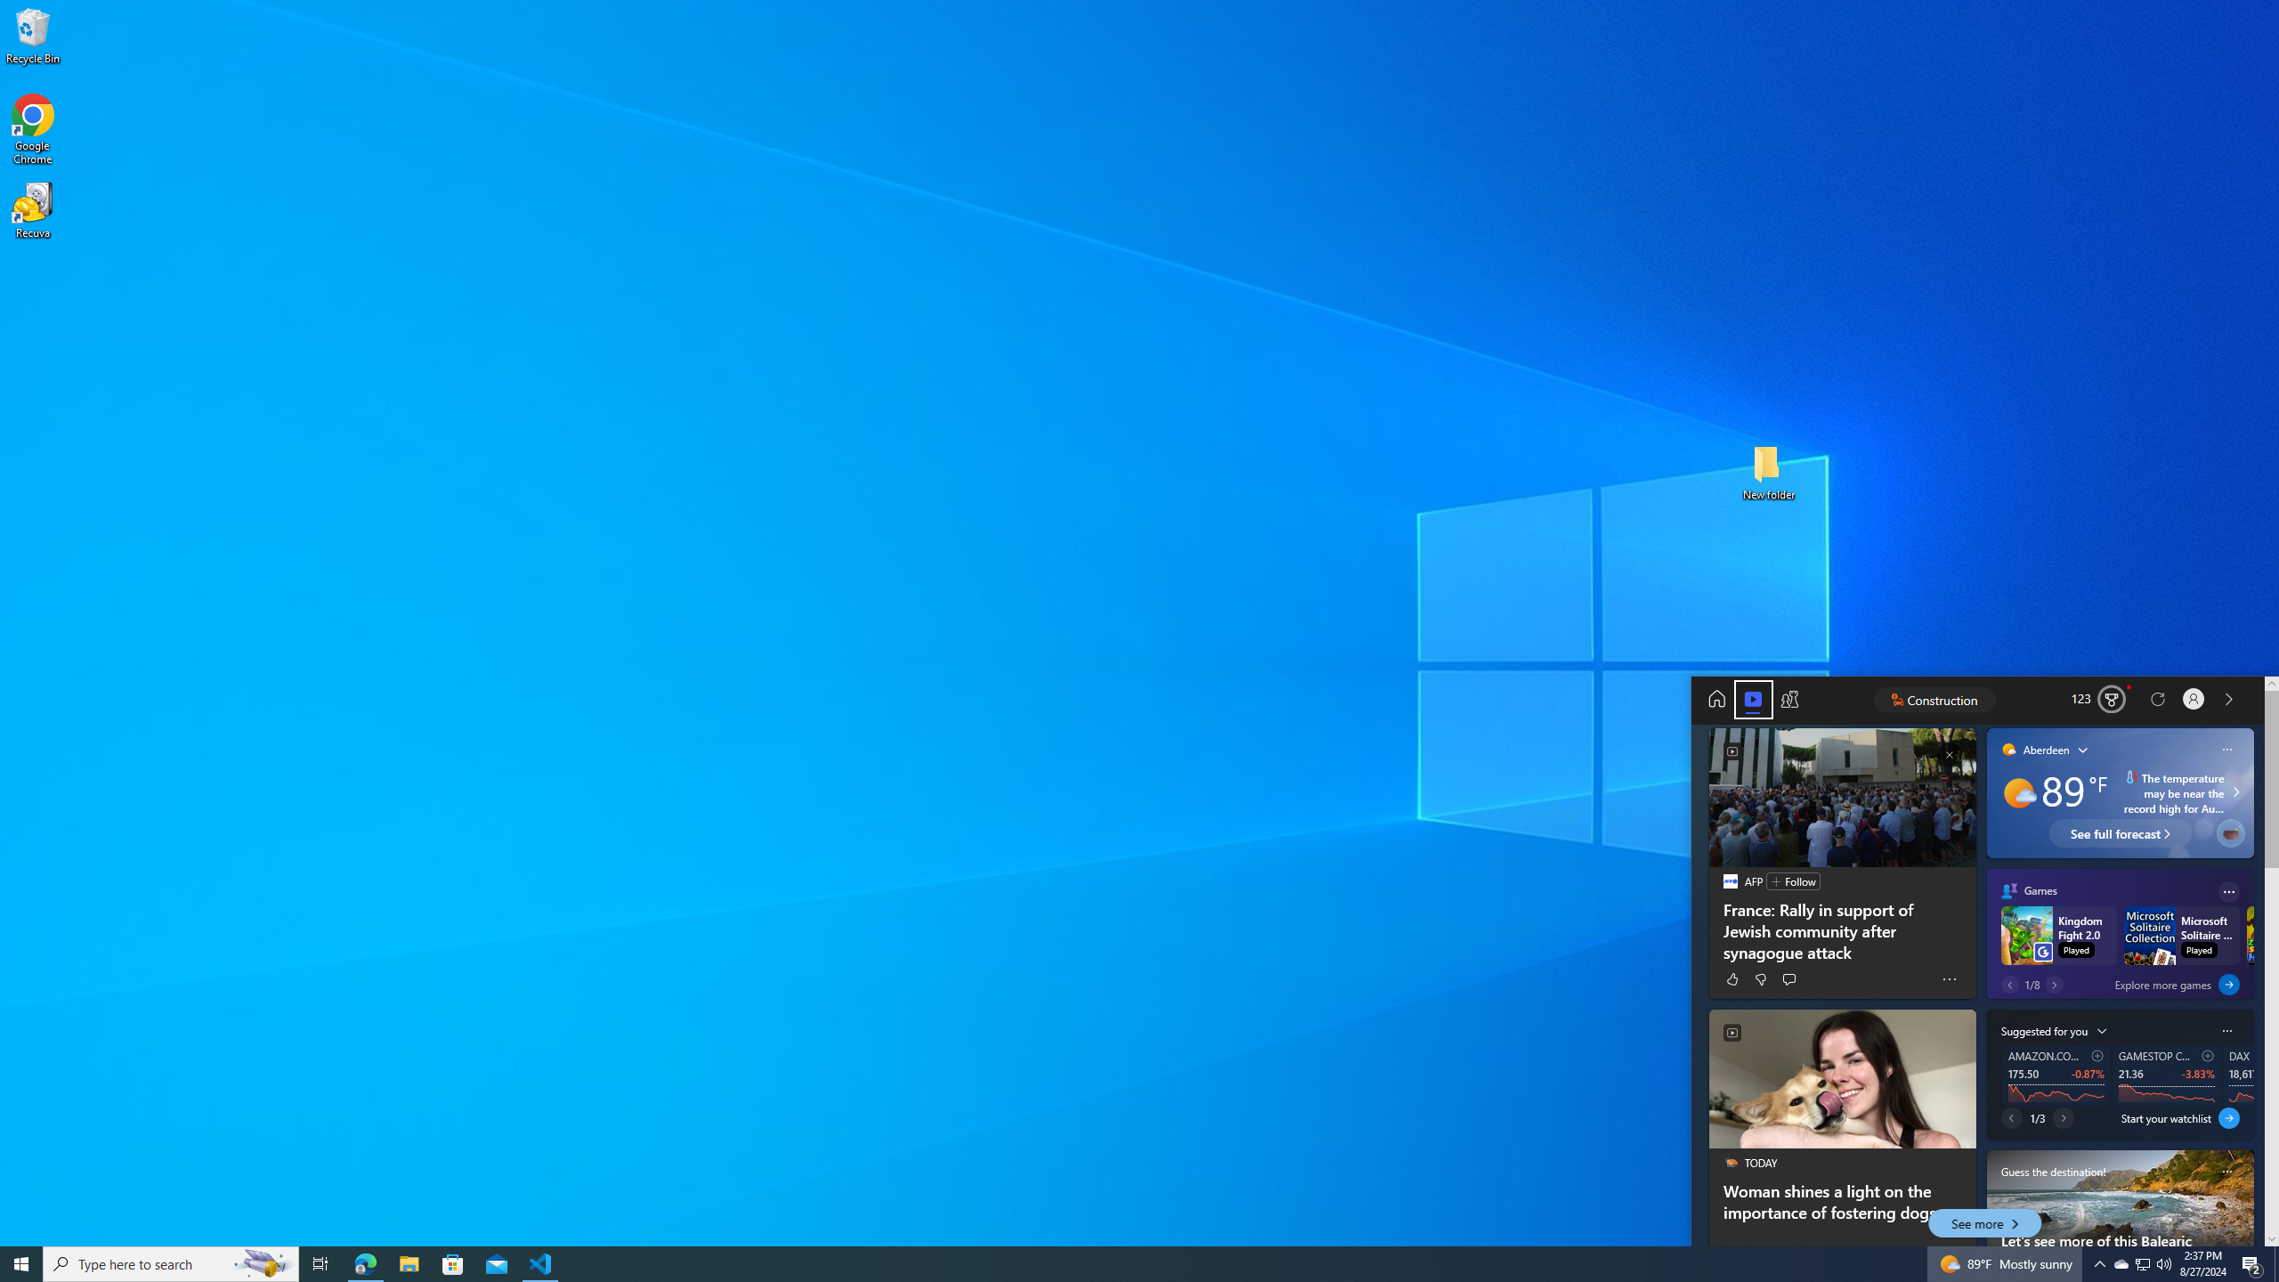 Image resolution: width=2279 pixels, height=1282 pixels. Describe the element at coordinates (2121, 1264) in the screenshot. I see `Q2790: 100%` at that location.